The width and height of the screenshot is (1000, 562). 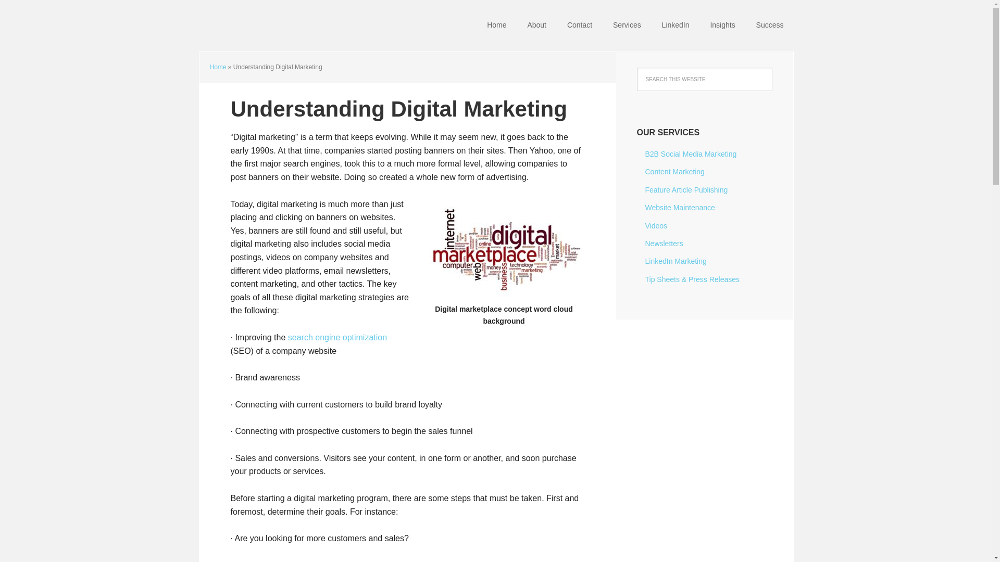 I want to click on Success, so click(x=770, y=26).